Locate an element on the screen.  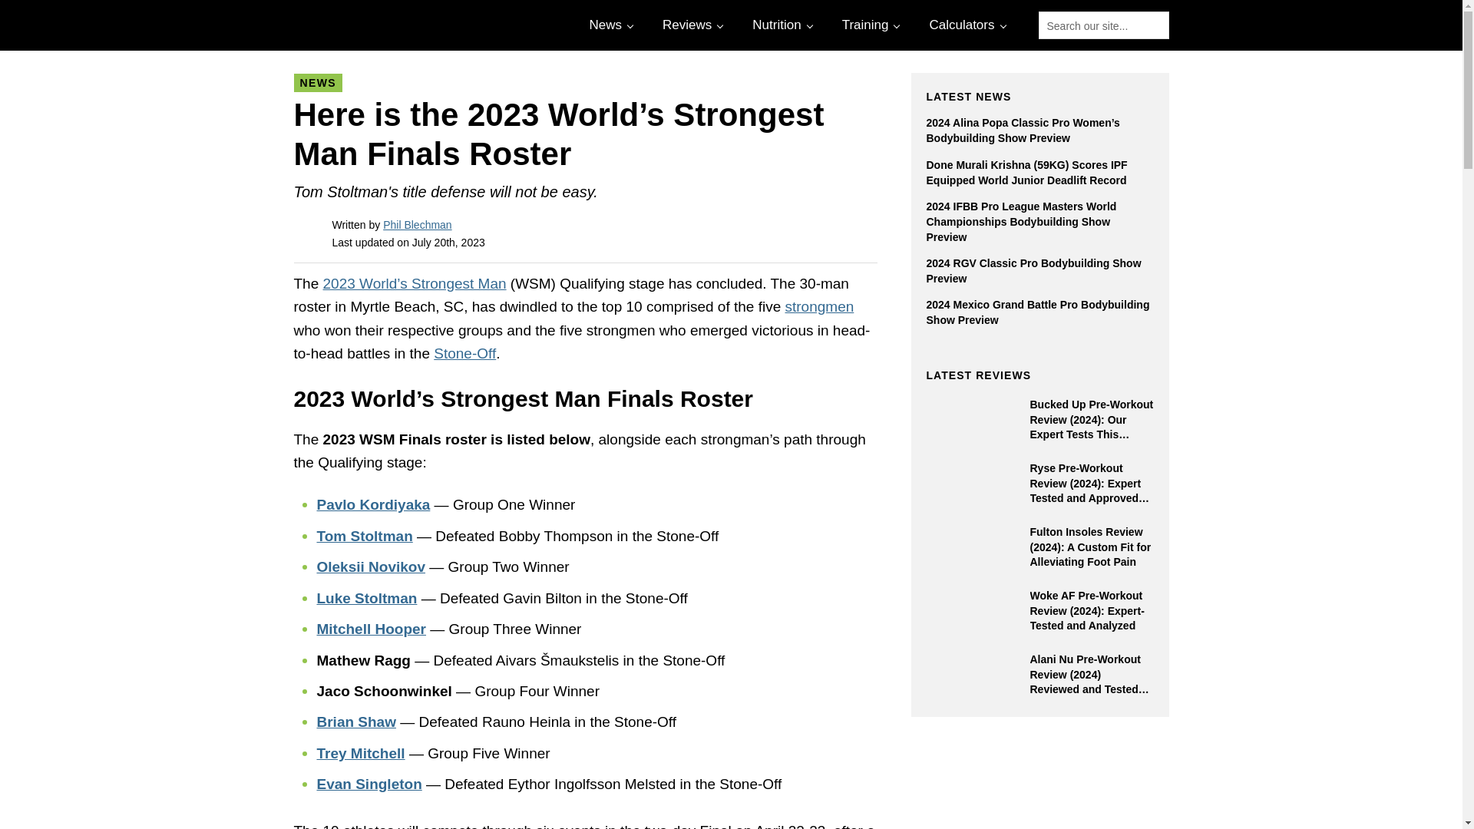
News is located at coordinates (610, 25).